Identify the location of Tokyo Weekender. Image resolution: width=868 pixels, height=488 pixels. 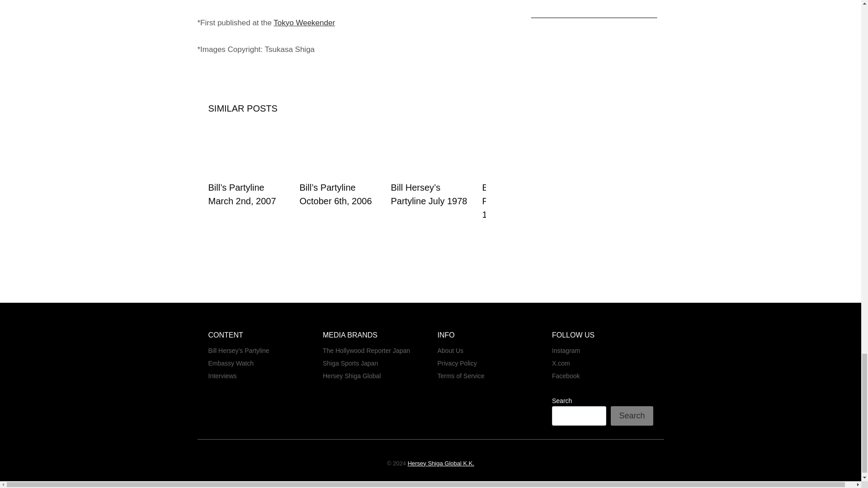
(304, 23).